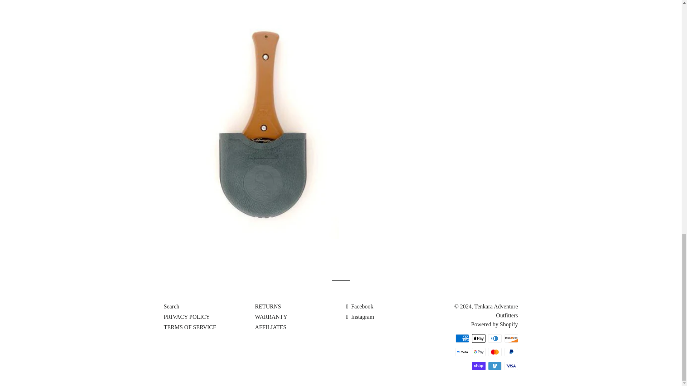 The height and width of the screenshot is (386, 687). I want to click on Shop Pay, so click(478, 366).